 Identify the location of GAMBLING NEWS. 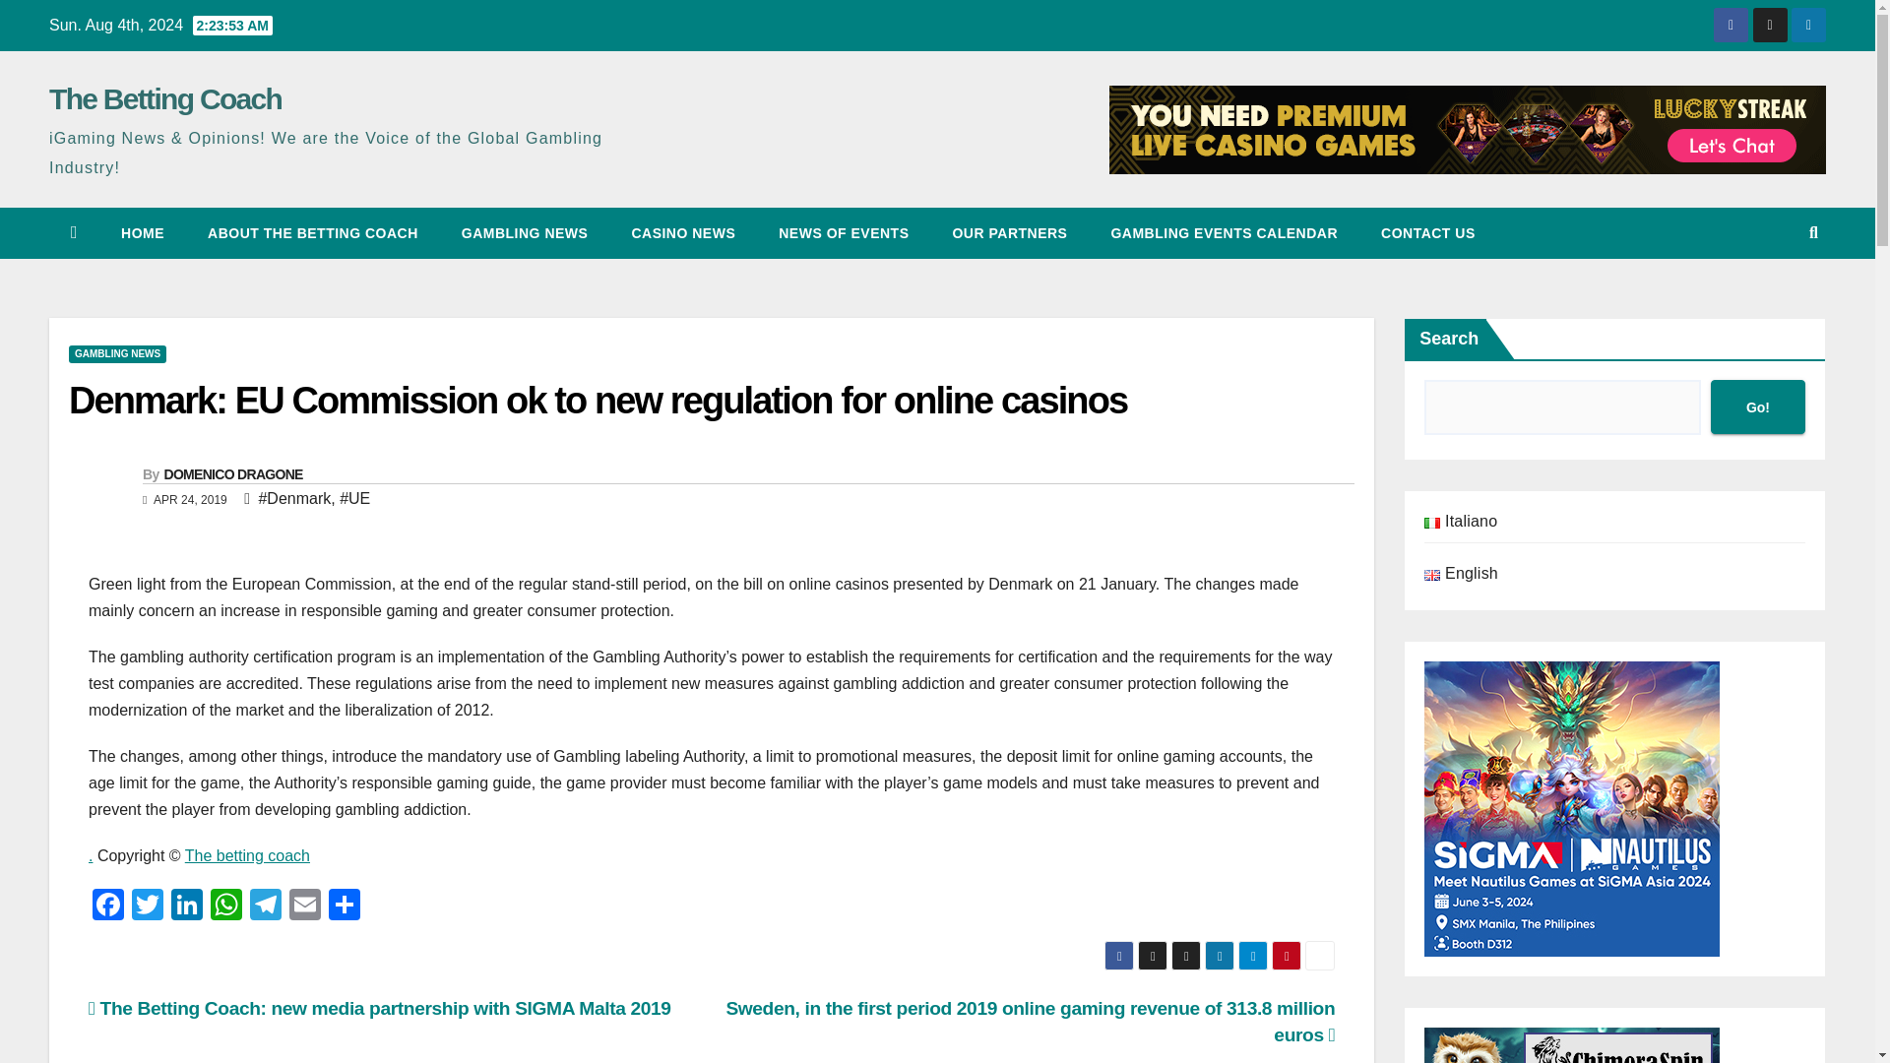
(526, 232).